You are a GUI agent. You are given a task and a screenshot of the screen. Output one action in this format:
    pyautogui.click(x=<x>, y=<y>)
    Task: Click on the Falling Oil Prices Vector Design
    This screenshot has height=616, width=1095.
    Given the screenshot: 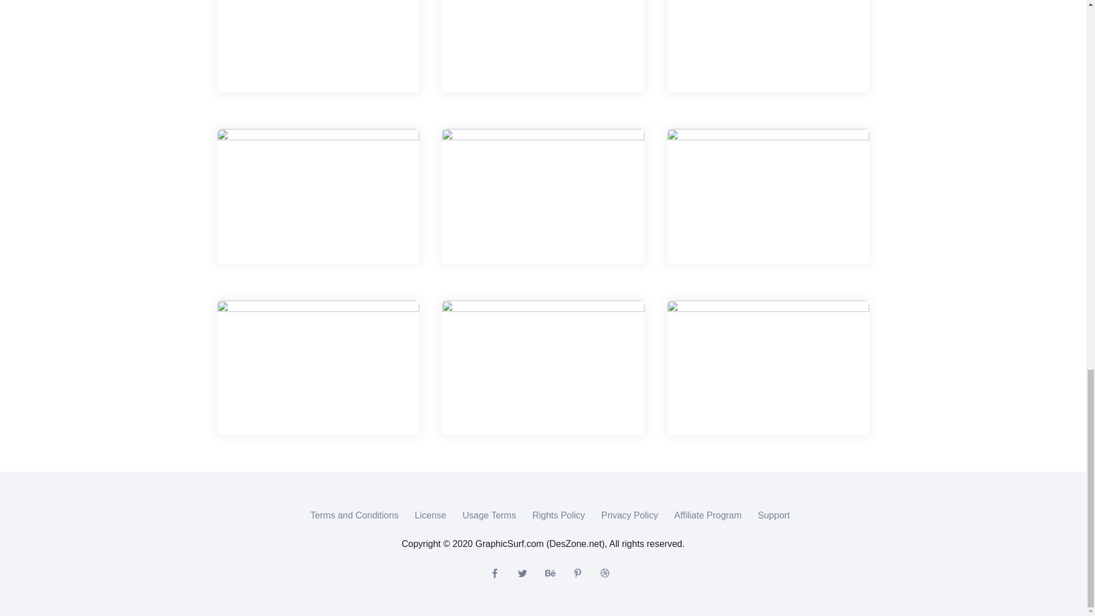 What is the action you would take?
    pyautogui.click(x=318, y=196)
    